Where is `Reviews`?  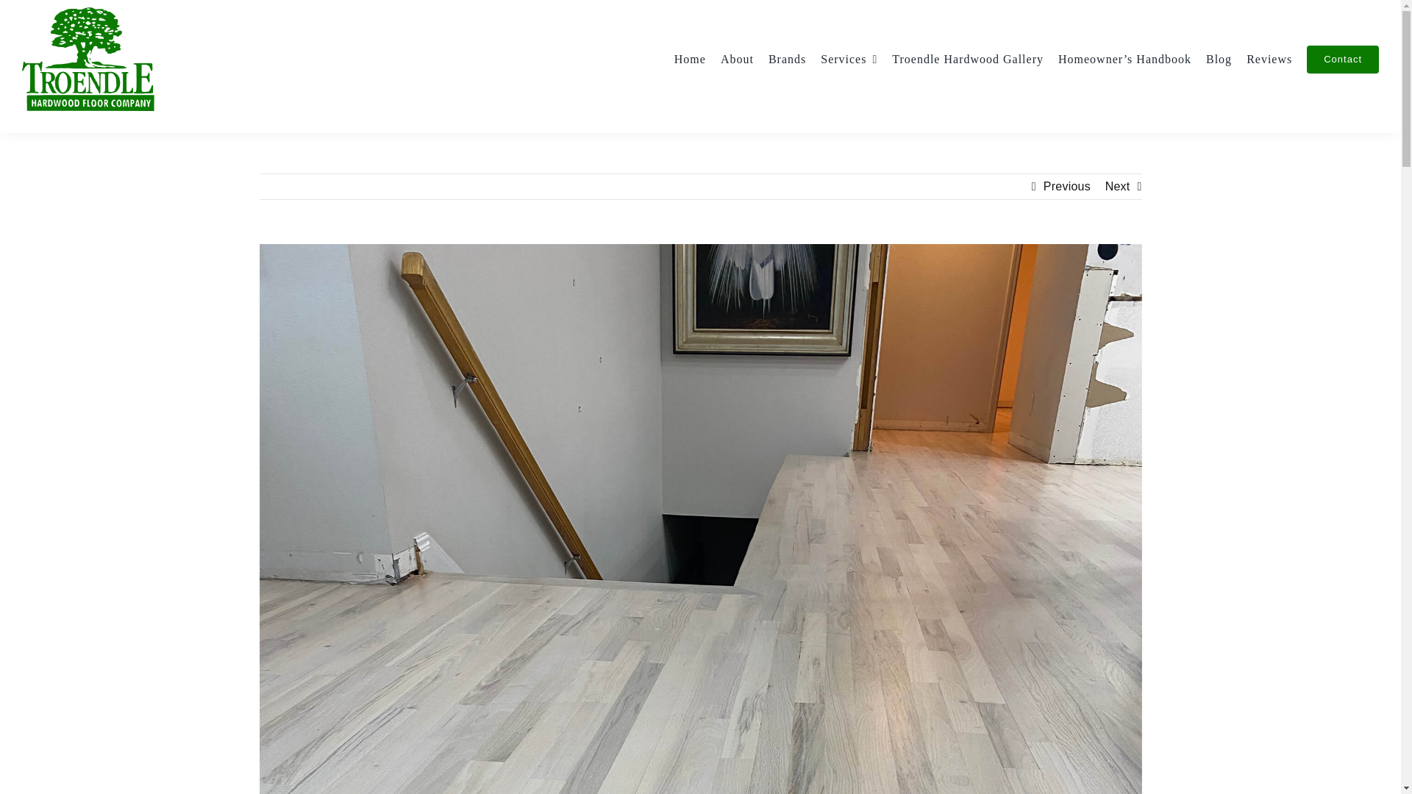
Reviews is located at coordinates (1269, 59).